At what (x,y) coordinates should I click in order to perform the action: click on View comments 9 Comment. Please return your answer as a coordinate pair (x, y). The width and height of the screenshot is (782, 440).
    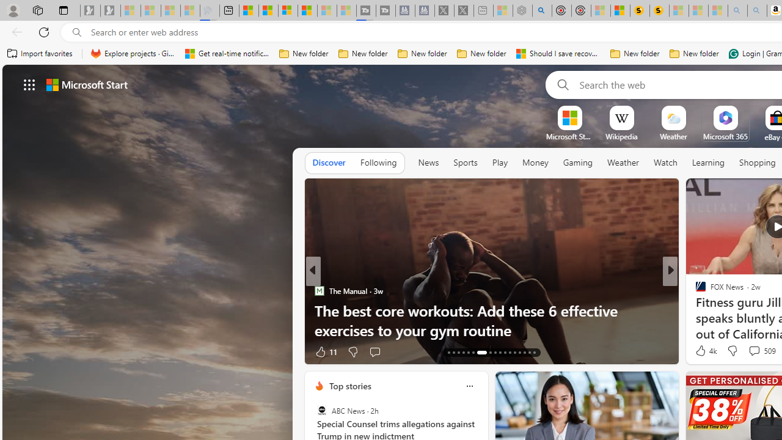
    Looking at the image, I should click on (754, 352).